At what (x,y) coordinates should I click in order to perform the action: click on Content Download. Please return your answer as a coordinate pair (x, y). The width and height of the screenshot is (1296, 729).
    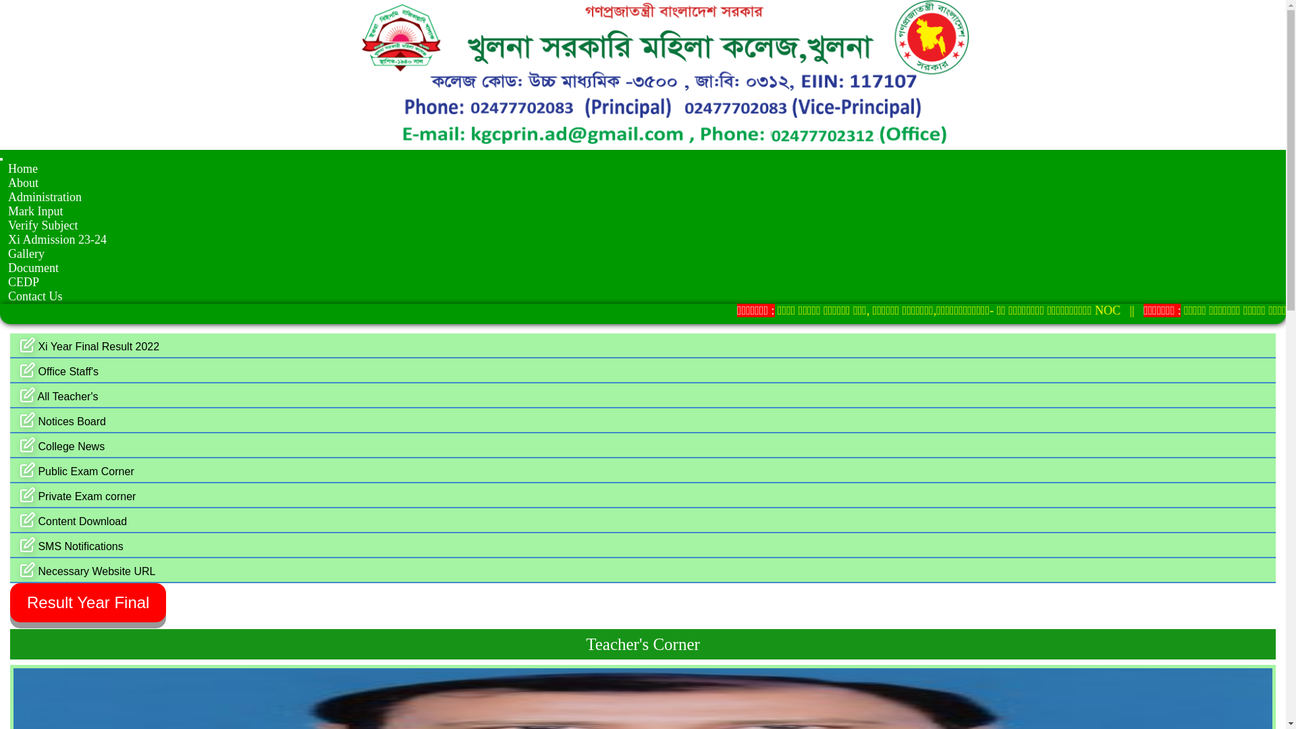
    Looking at the image, I should click on (643, 521).